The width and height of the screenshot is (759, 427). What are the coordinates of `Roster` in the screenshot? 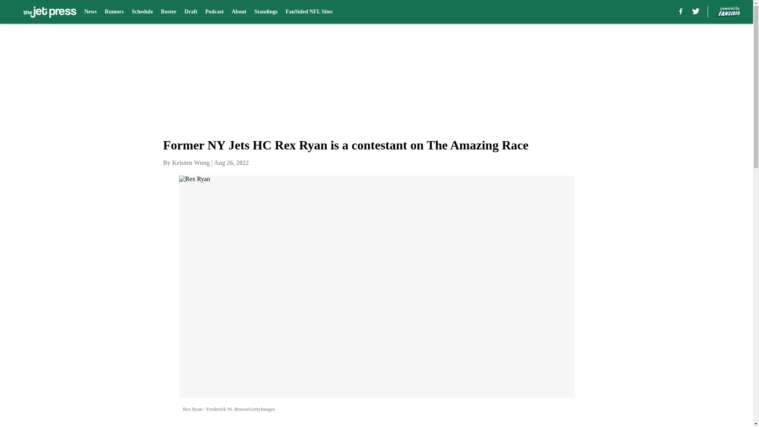 It's located at (169, 12).